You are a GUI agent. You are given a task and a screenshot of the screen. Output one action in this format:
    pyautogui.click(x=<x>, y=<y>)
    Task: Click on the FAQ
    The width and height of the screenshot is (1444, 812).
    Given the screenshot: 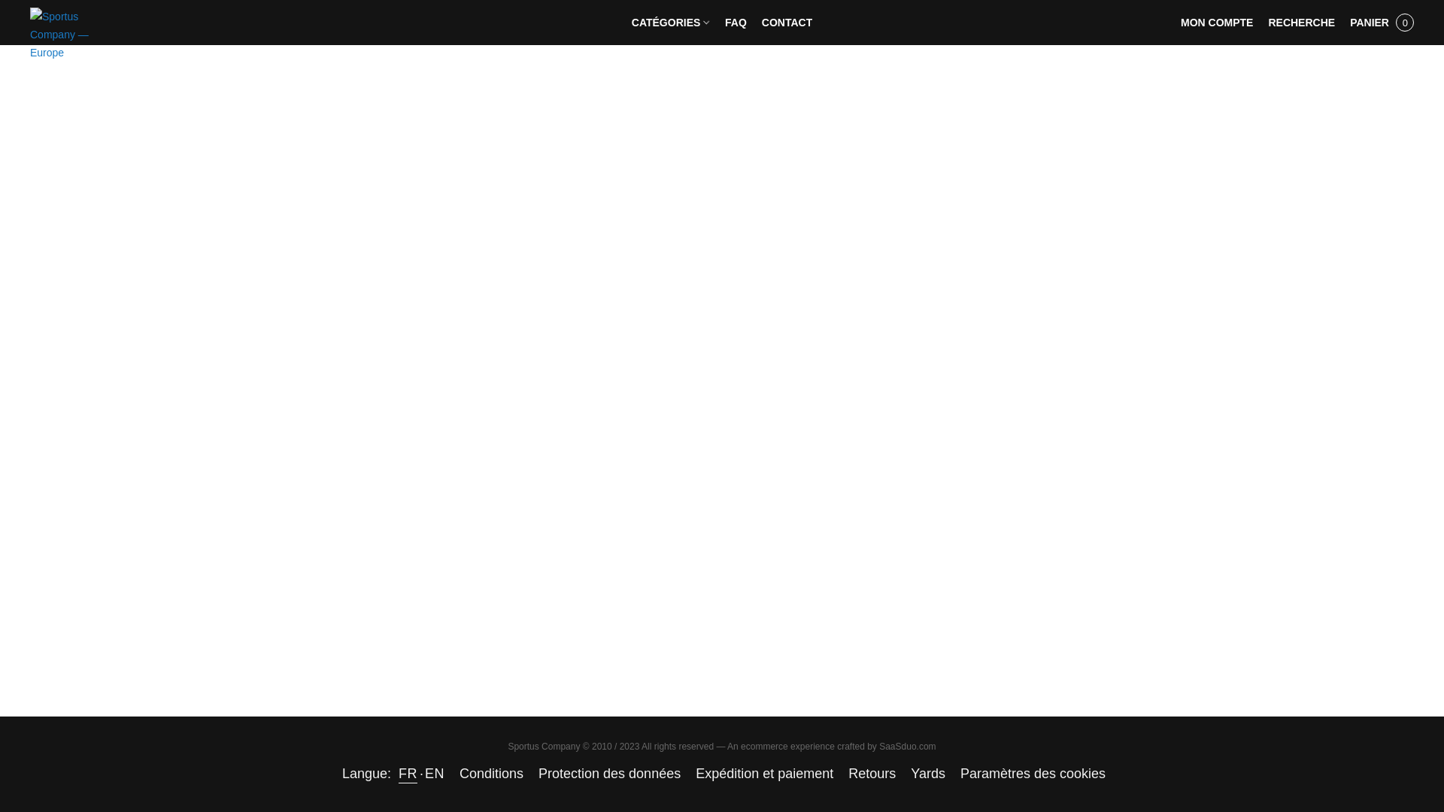 What is the action you would take?
    pyautogui.click(x=736, y=22)
    